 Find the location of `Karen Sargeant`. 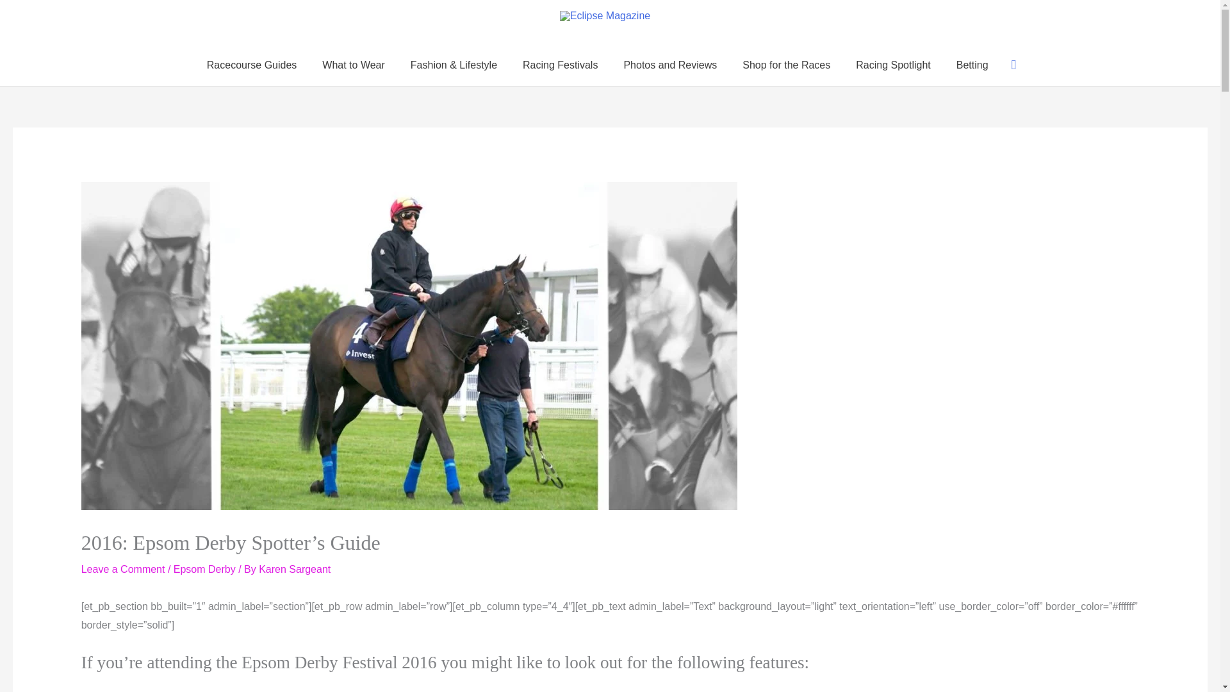

Karen Sargeant is located at coordinates (295, 569).